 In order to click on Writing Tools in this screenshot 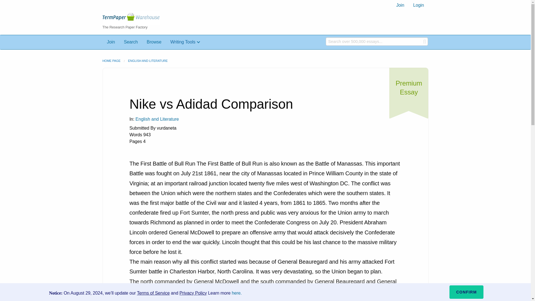, I will do `click(185, 42)`.